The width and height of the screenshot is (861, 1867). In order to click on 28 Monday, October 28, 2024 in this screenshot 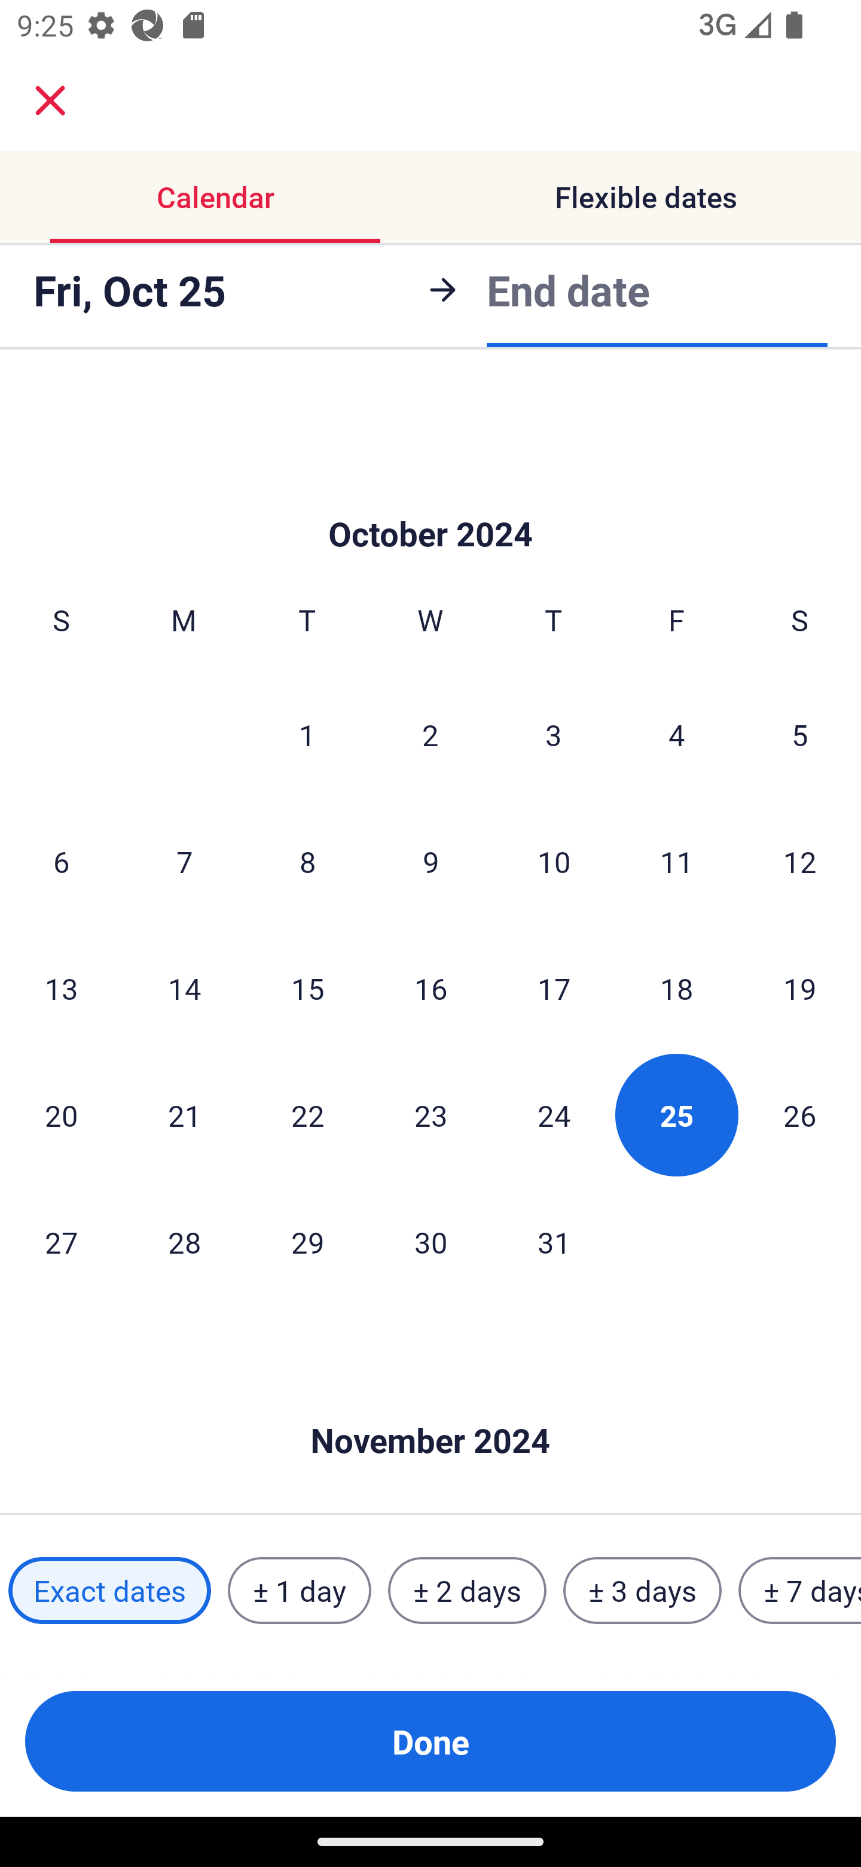, I will do `click(184, 1241)`.